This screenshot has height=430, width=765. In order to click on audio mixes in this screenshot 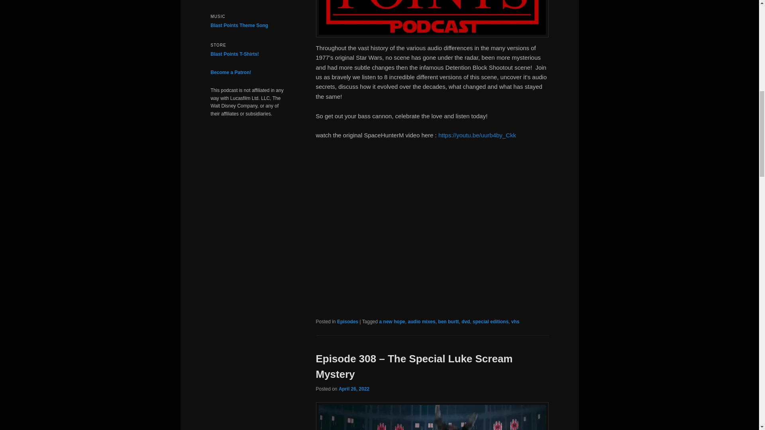, I will do `click(422, 322)`.